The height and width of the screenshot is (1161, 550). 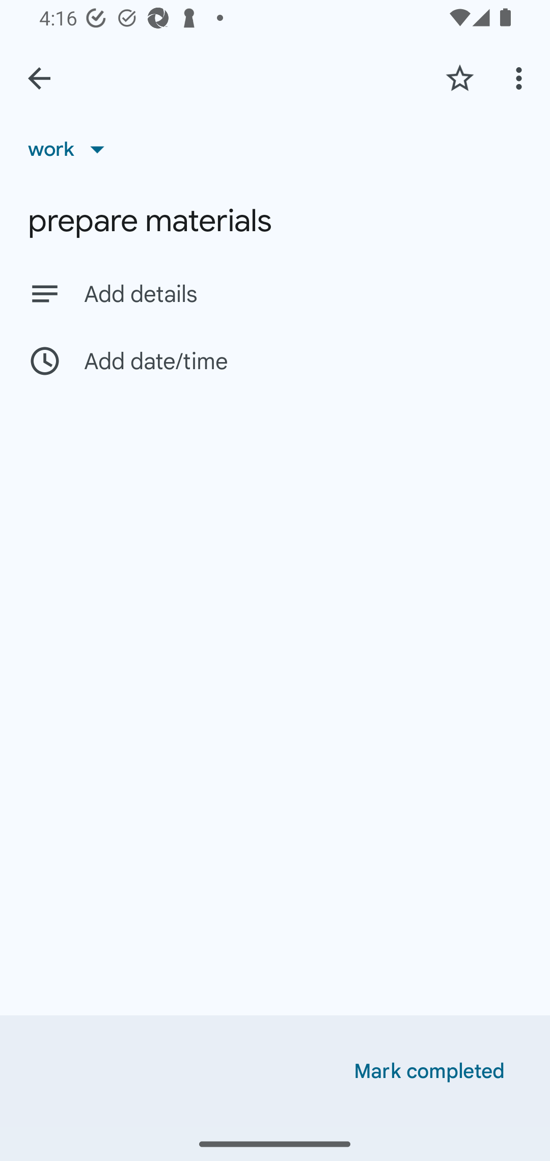 I want to click on More options, so click(x=521, y=78).